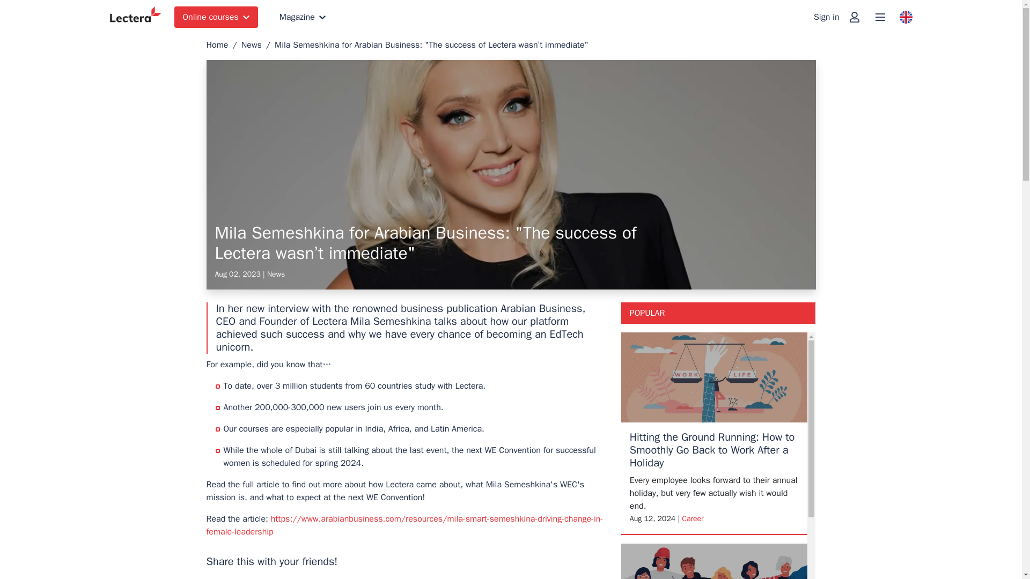 The image size is (1030, 579). What do you see at coordinates (237, 274) in the screenshot?
I see `Aug 02, 2023` at bounding box center [237, 274].